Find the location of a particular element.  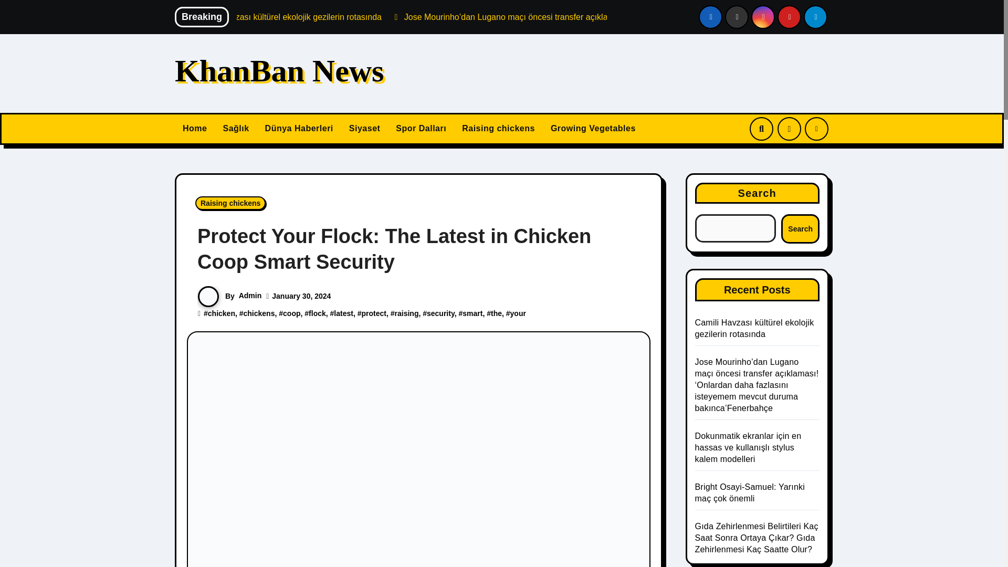

Admin is located at coordinates (250, 296).